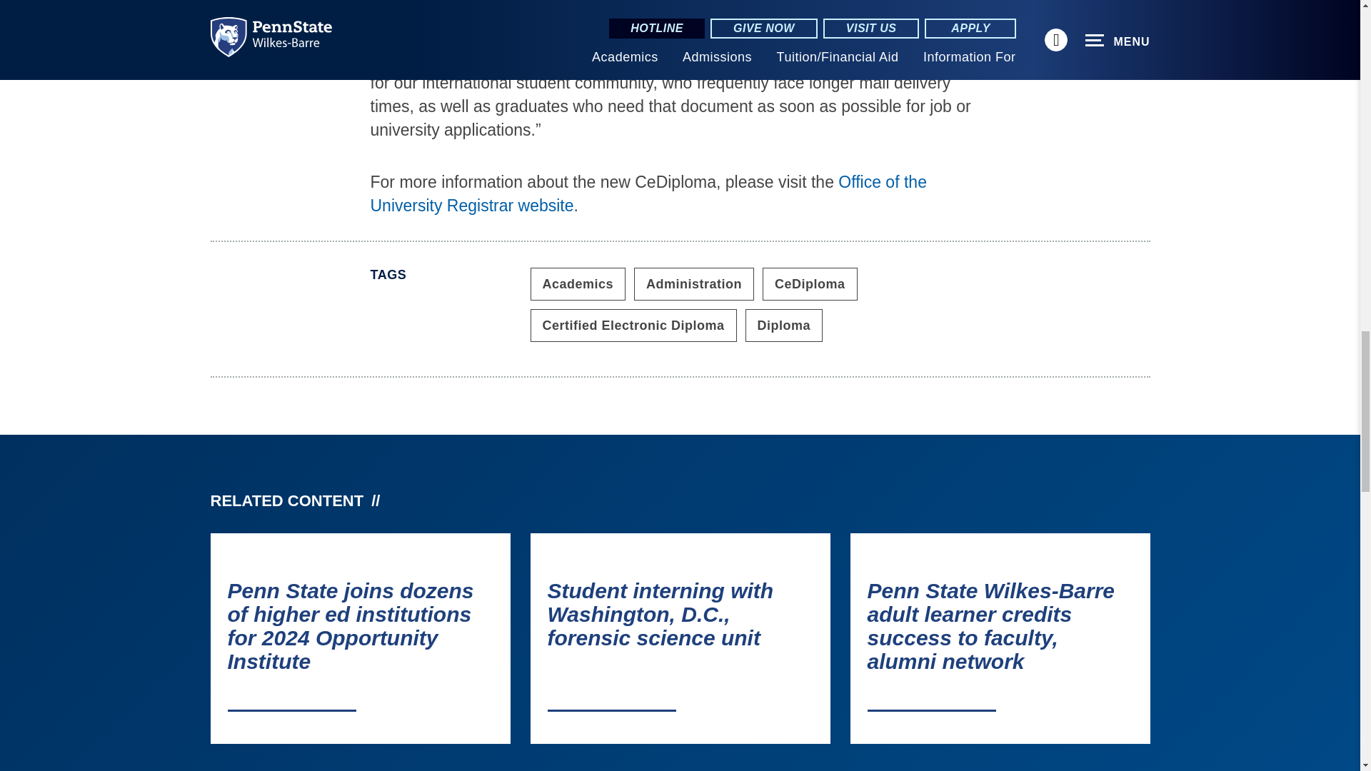  Describe the element at coordinates (810, 284) in the screenshot. I see `Content tagged with CeDiploma` at that location.